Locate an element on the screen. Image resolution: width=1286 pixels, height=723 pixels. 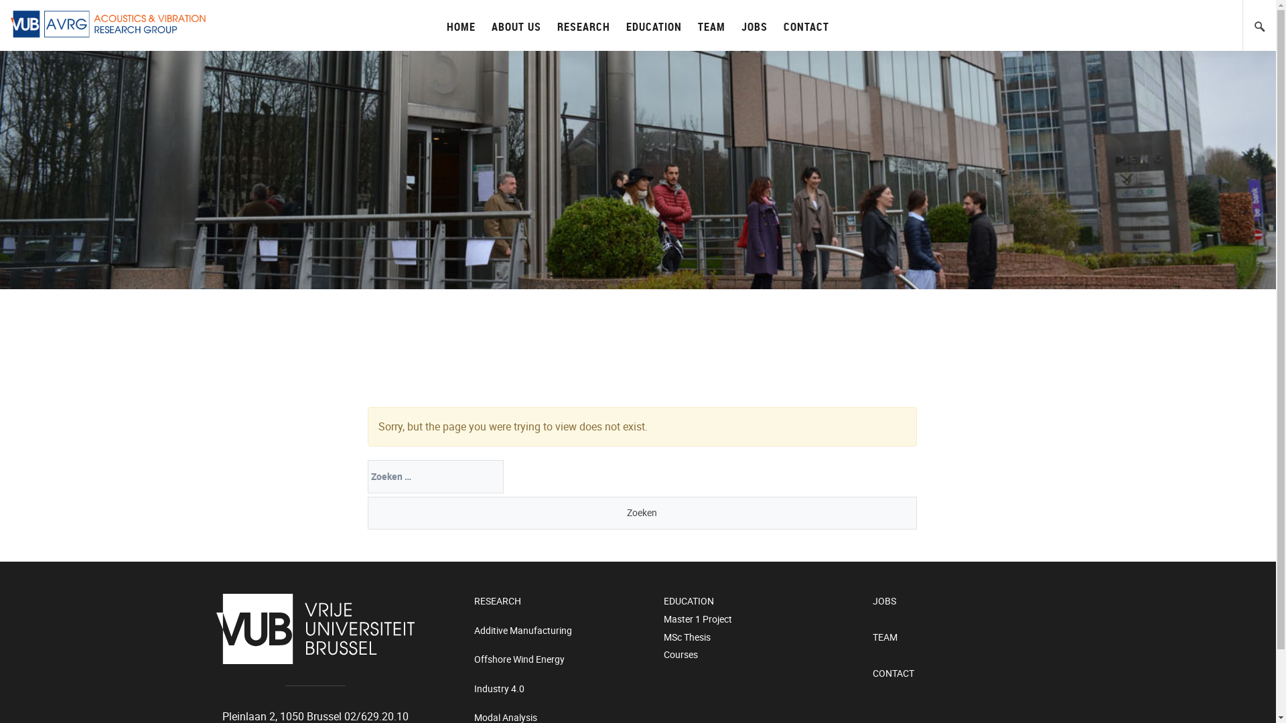
JOBS is located at coordinates (754, 25).